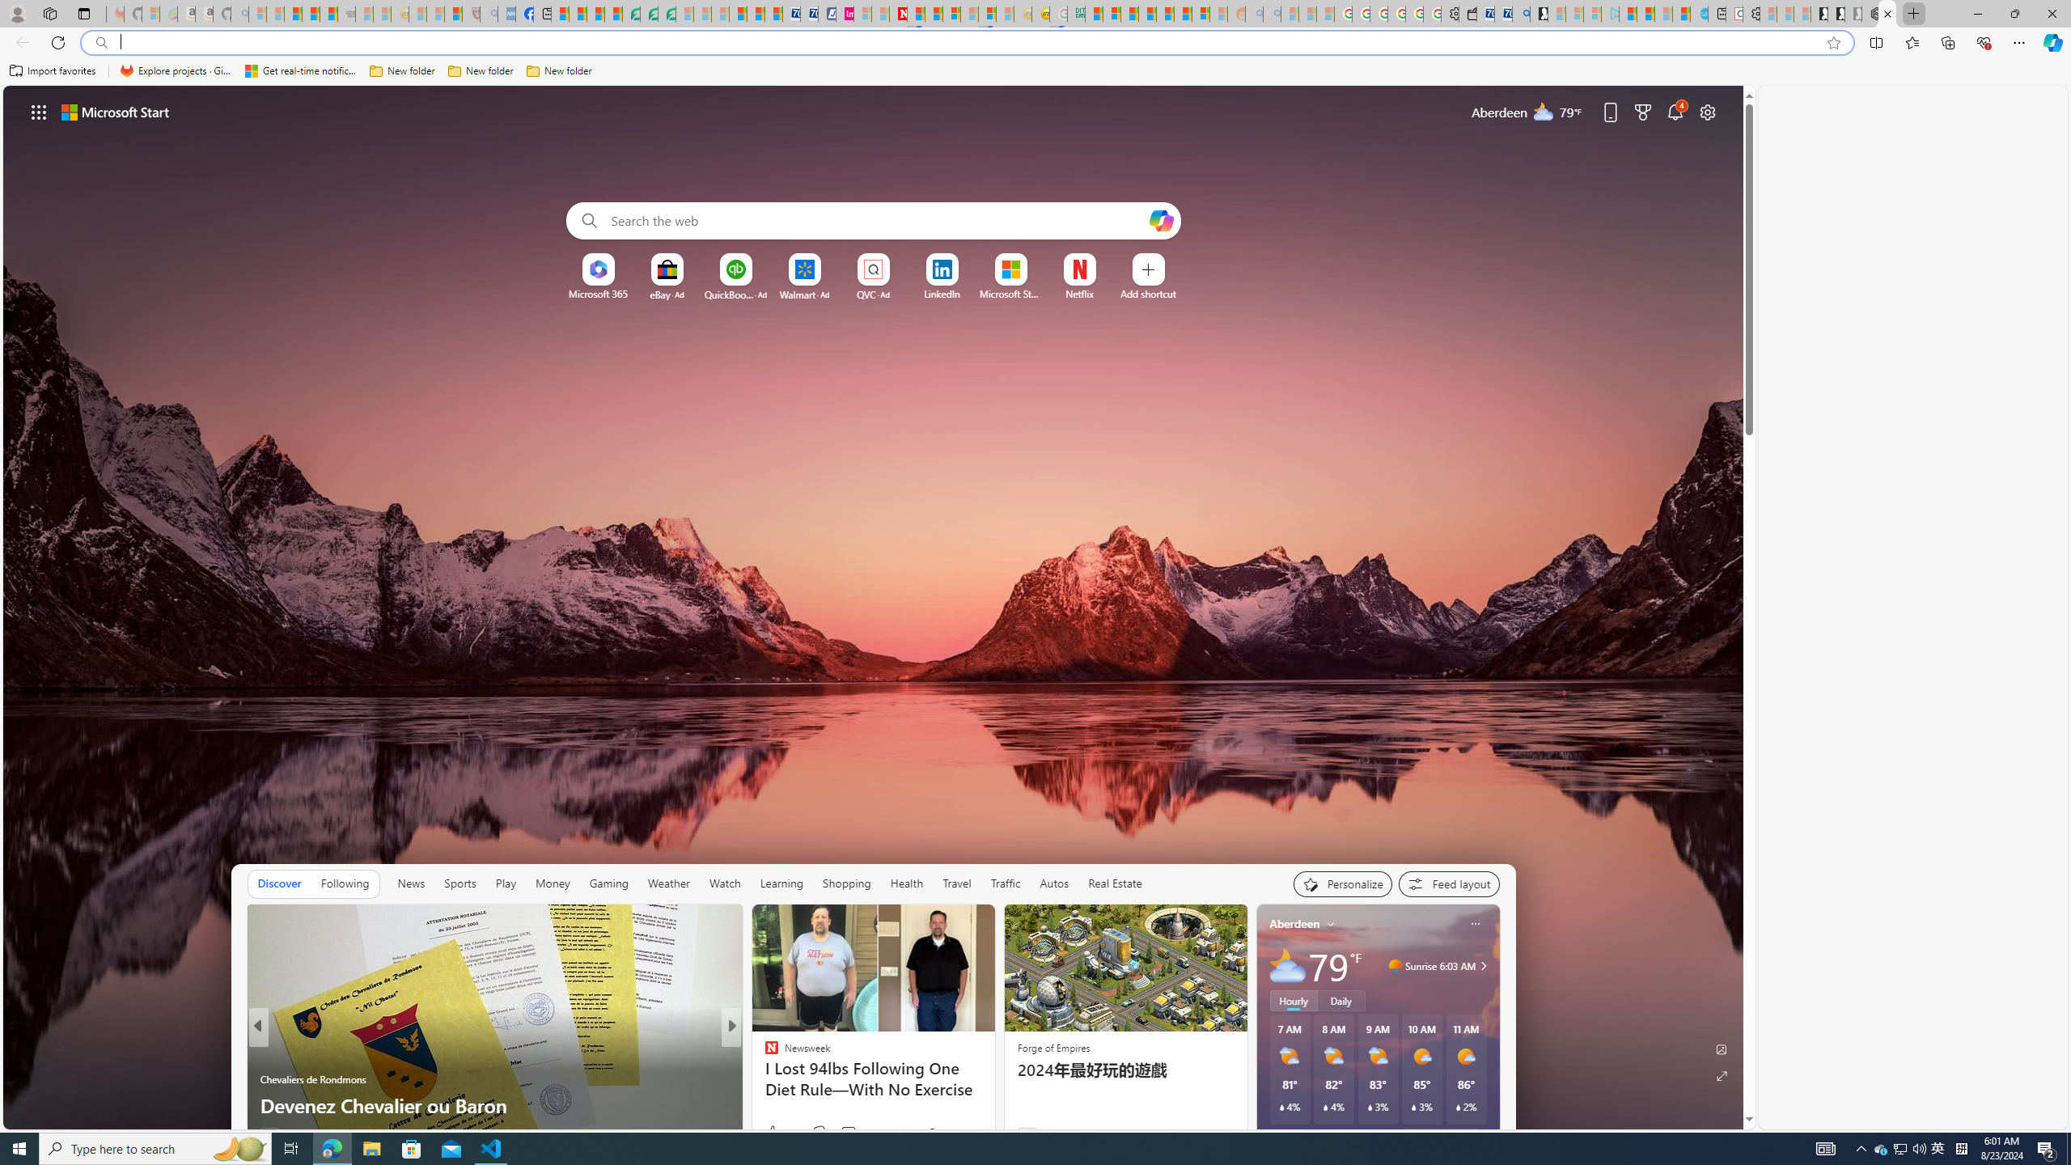  I want to click on Discover, so click(280, 883).